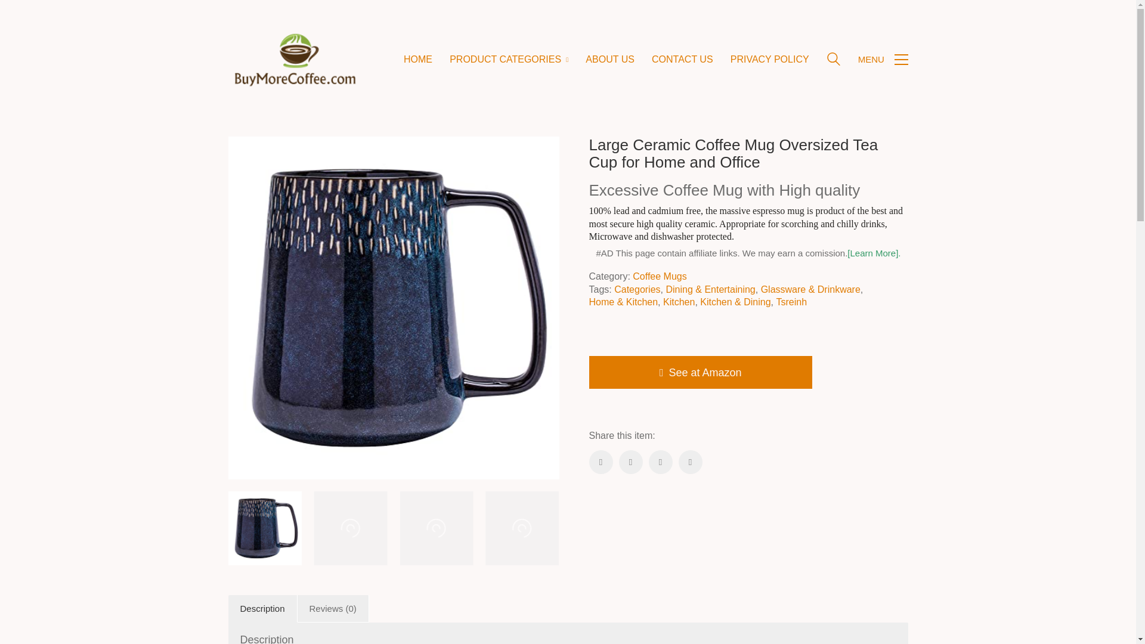 The height and width of the screenshot is (644, 1145). Describe the element at coordinates (769, 59) in the screenshot. I see `PRIVACY POLICY` at that location.